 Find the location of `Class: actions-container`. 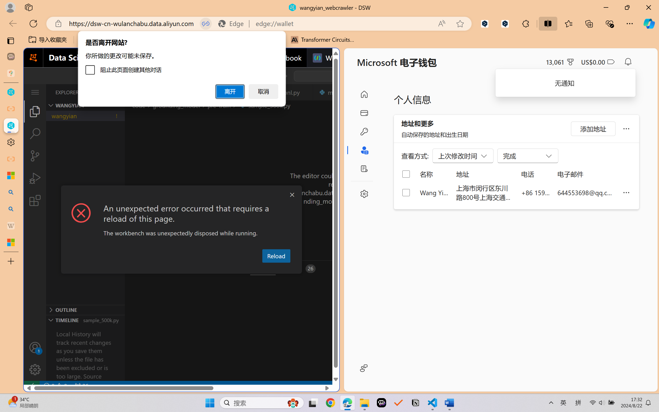

Class: actions-container is located at coordinates (181, 195).